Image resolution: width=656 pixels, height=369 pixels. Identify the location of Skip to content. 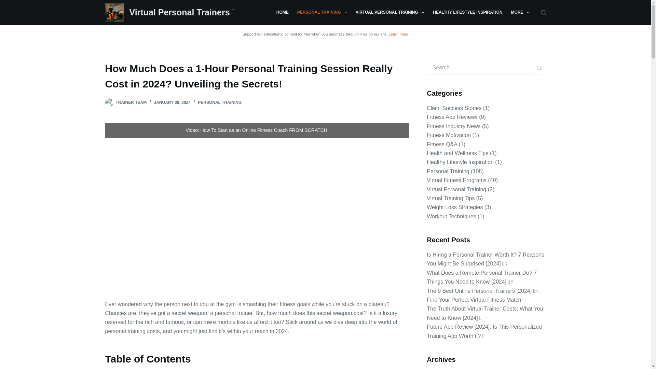
(7, 3).